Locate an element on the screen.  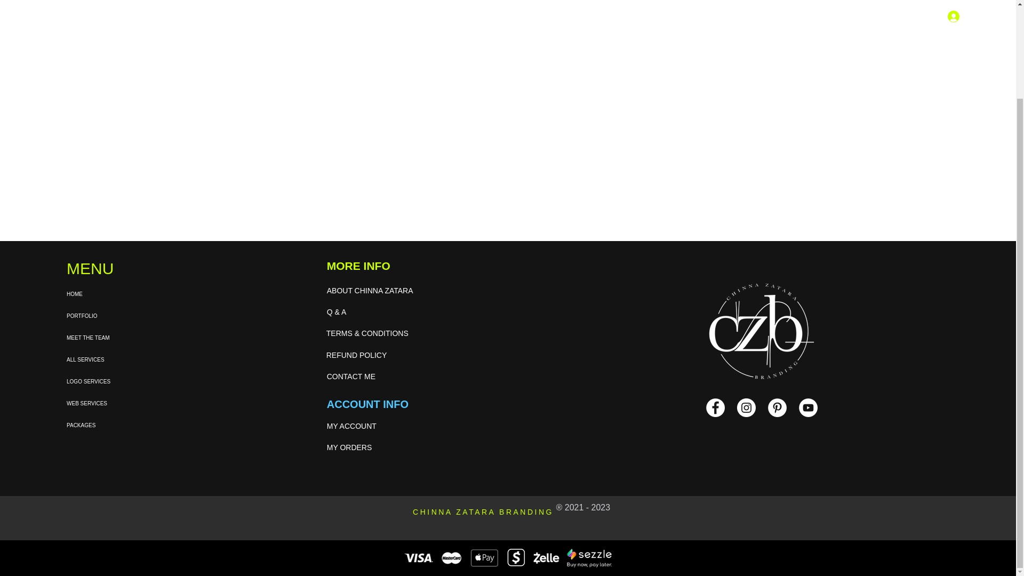
ALL SERVICES is located at coordinates (133, 359).